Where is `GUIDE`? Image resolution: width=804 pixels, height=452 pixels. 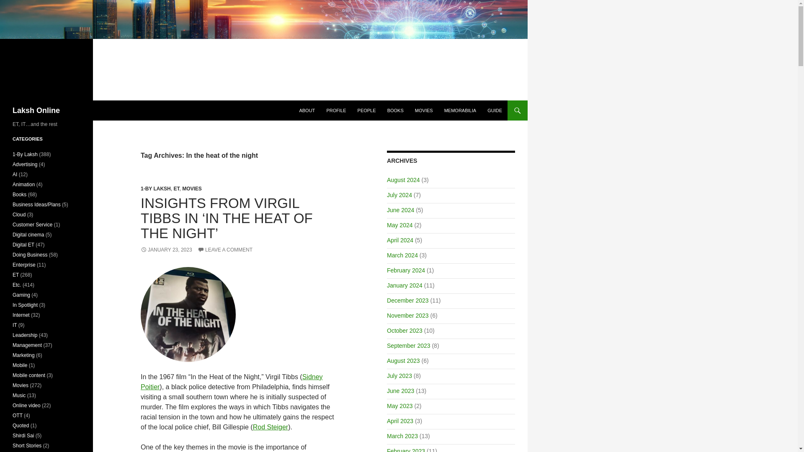 GUIDE is located at coordinates (495, 110).